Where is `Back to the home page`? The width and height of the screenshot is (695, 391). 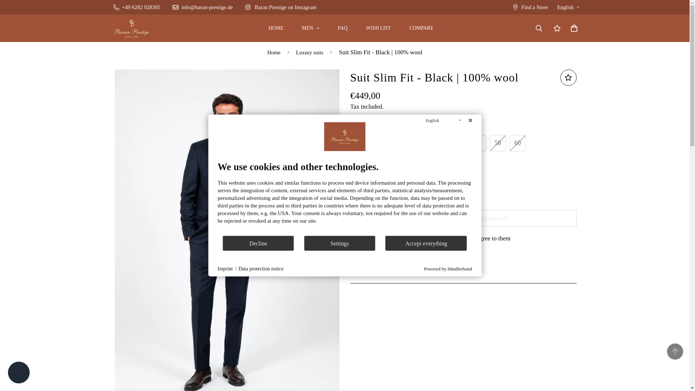 Back to the home page is located at coordinates (274, 52).